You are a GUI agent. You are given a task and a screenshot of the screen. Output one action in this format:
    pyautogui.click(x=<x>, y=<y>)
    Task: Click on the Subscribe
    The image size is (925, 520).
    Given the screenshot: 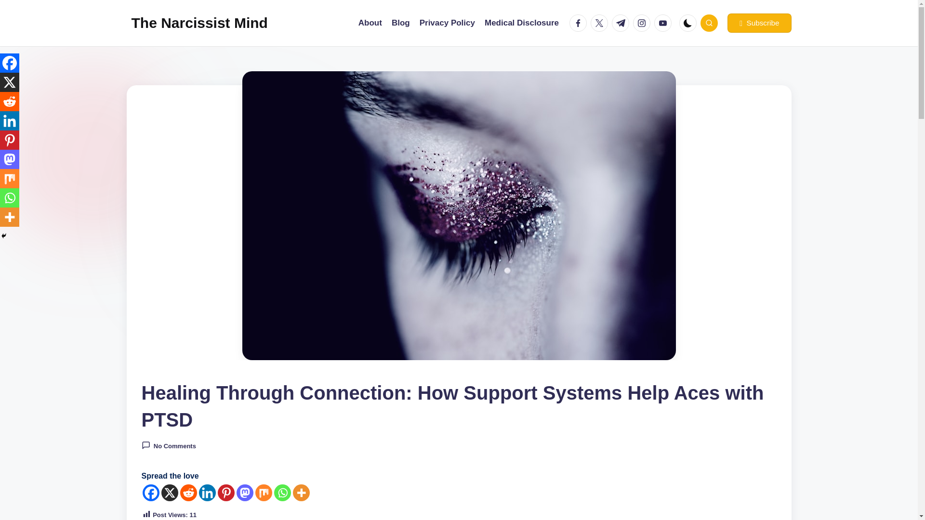 What is the action you would take?
    pyautogui.click(x=759, y=23)
    